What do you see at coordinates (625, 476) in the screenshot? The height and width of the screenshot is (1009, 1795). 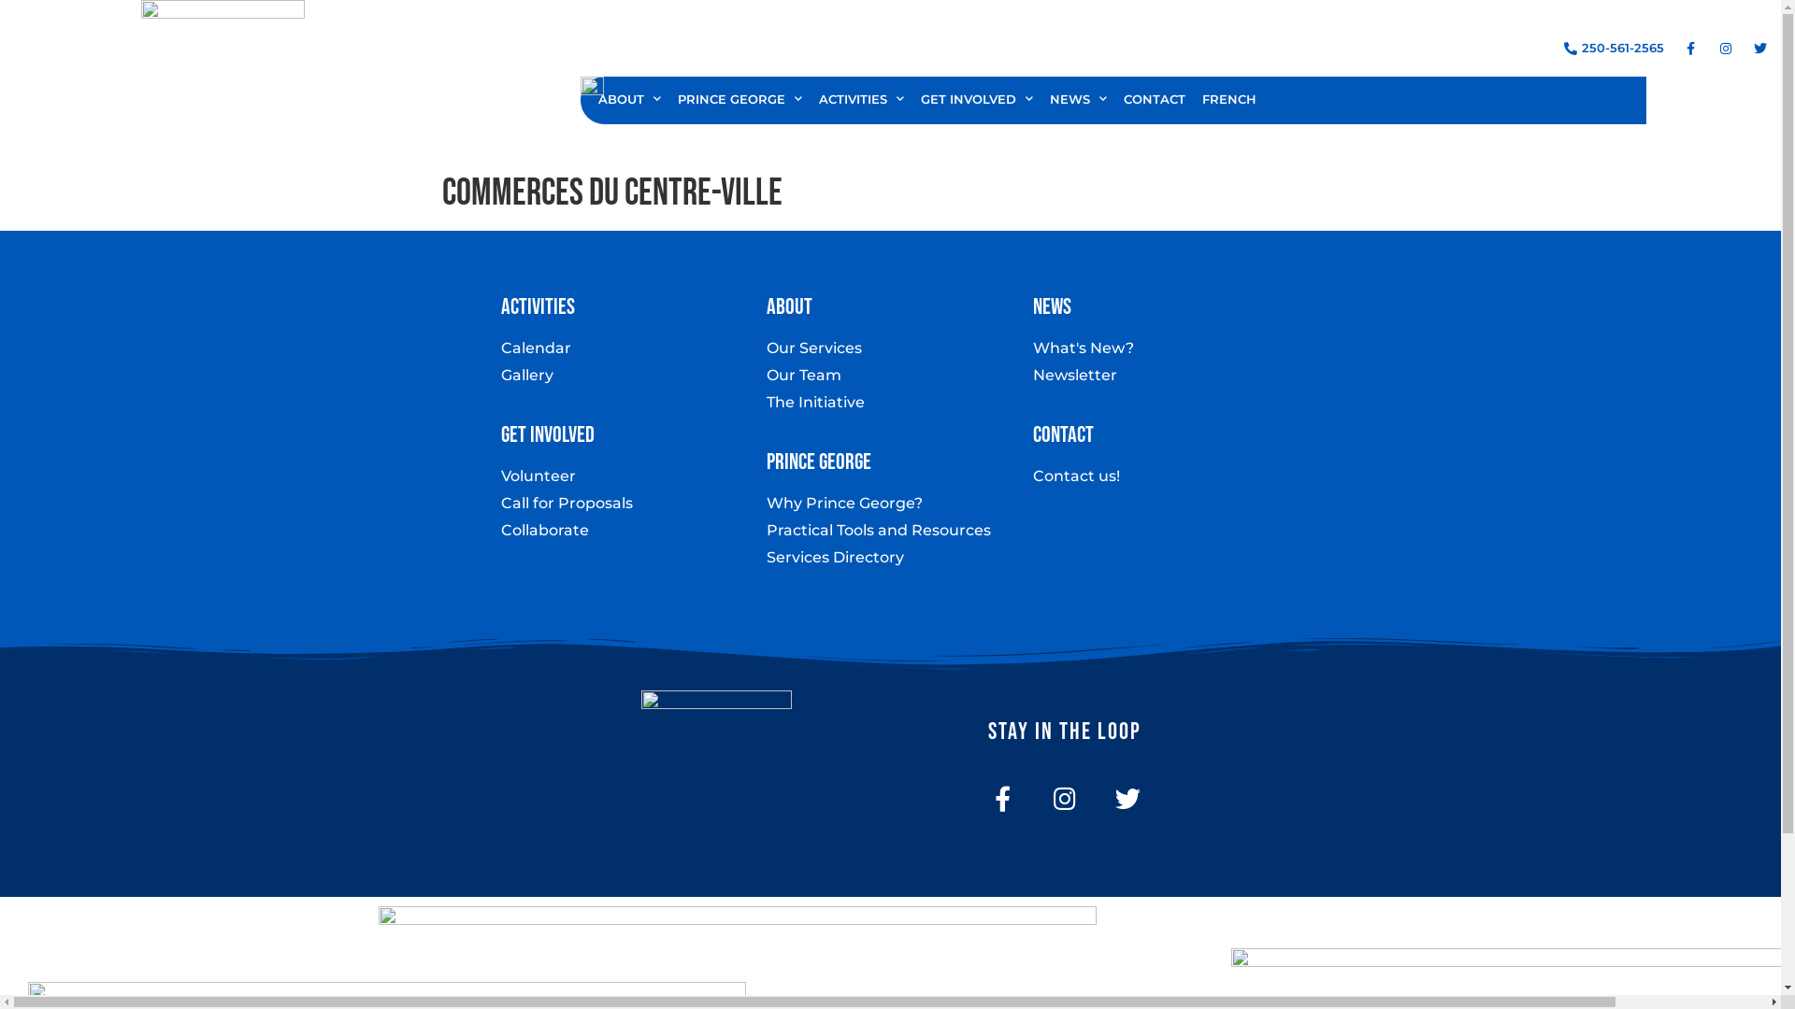 I see `Volunteer` at bounding box center [625, 476].